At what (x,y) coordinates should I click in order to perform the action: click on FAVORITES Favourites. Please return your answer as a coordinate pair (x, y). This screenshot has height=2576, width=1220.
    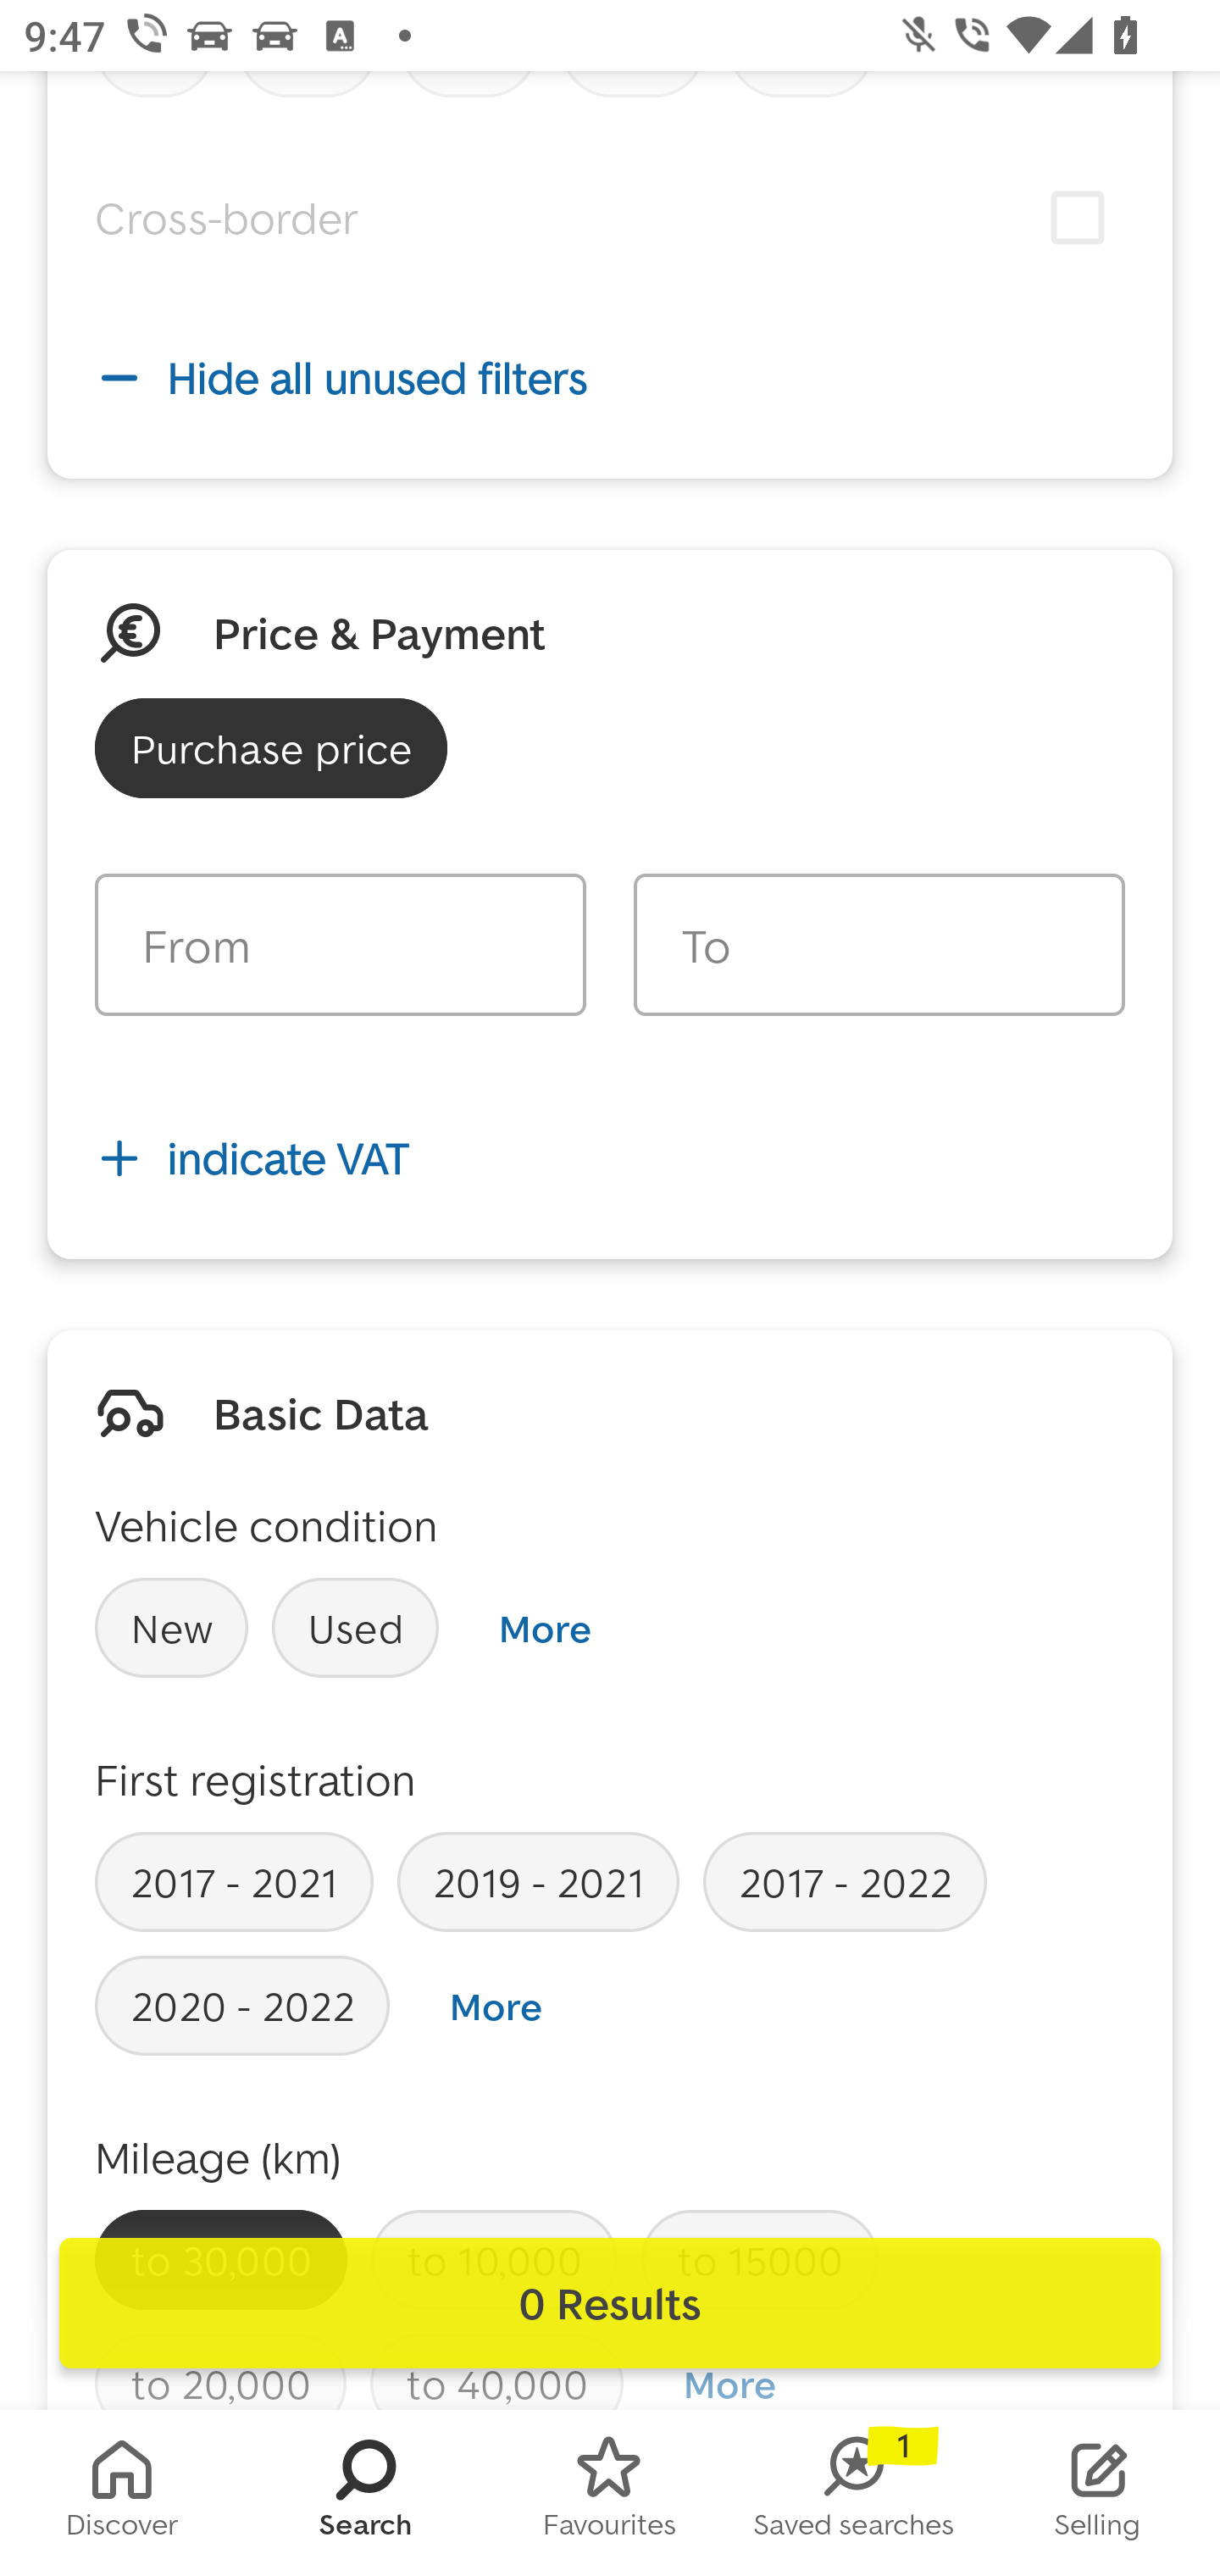
    Looking at the image, I should click on (610, 2493).